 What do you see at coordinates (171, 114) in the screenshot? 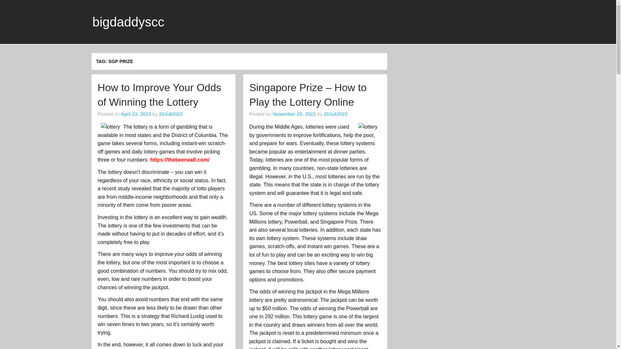
I see `View all posts by 20Juli2022` at bounding box center [171, 114].